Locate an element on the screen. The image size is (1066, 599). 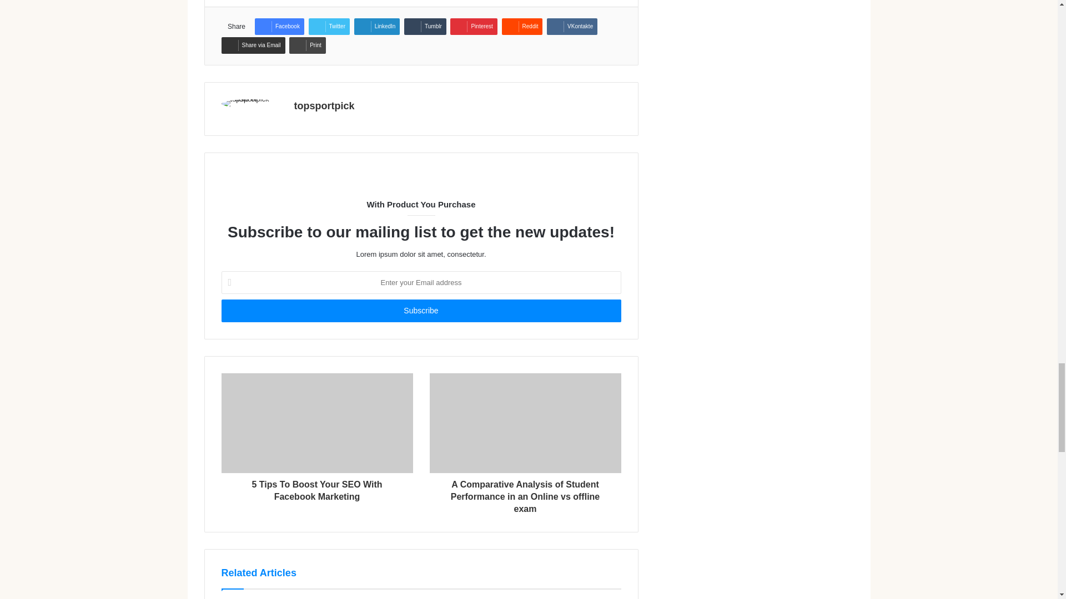
Subscribe is located at coordinates (420, 311).